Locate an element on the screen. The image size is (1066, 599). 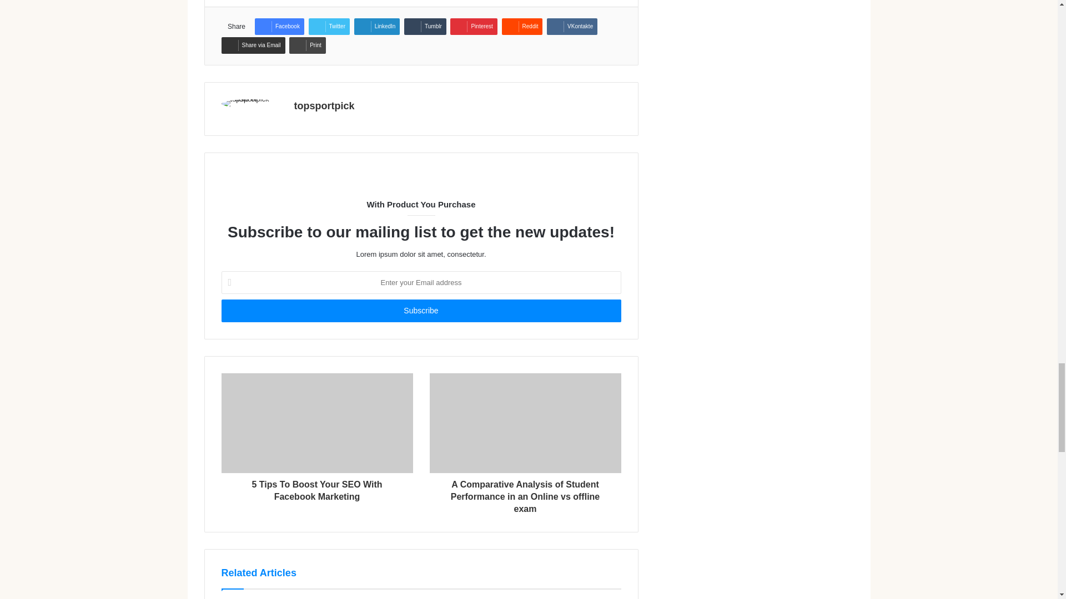
Subscribe is located at coordinates (420, 311).